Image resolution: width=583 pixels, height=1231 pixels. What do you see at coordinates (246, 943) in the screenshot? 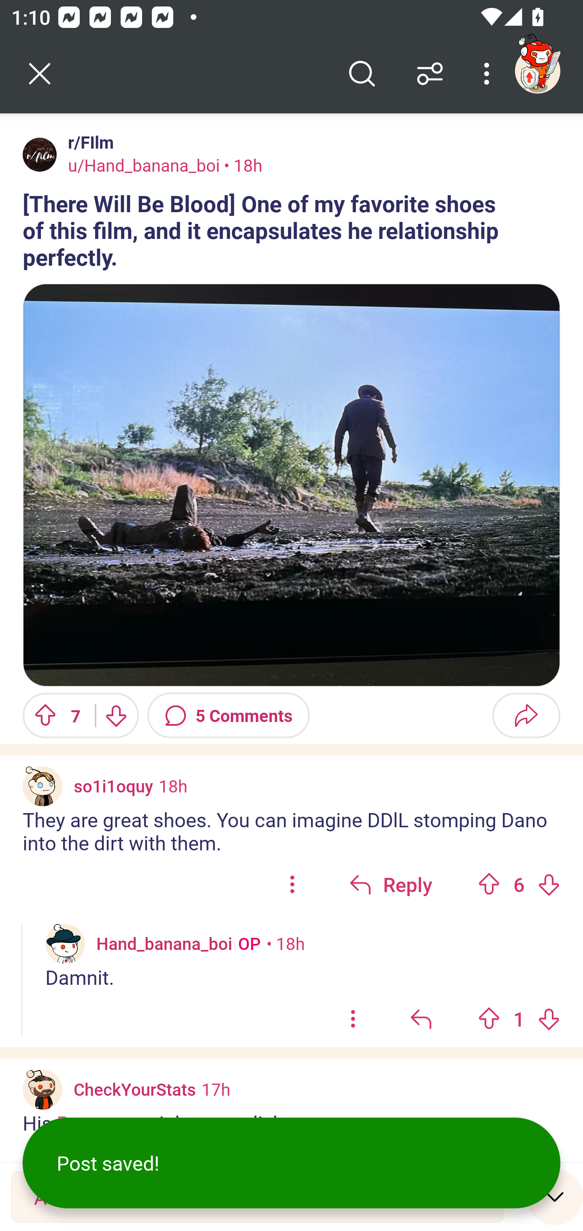
I see `OP` at bounding box center [246, 943].